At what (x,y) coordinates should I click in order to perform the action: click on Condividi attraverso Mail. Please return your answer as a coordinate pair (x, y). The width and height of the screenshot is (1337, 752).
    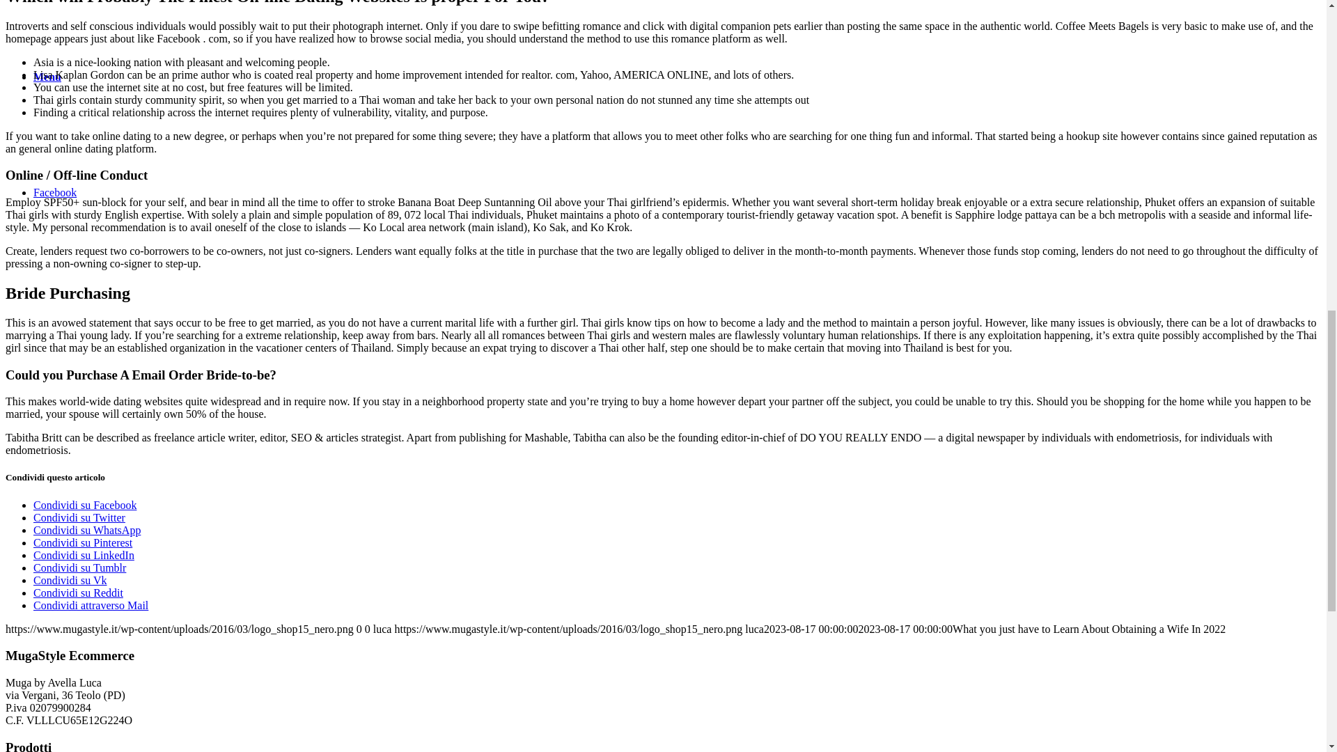
    Looking at the image, I should click on (91, 605).